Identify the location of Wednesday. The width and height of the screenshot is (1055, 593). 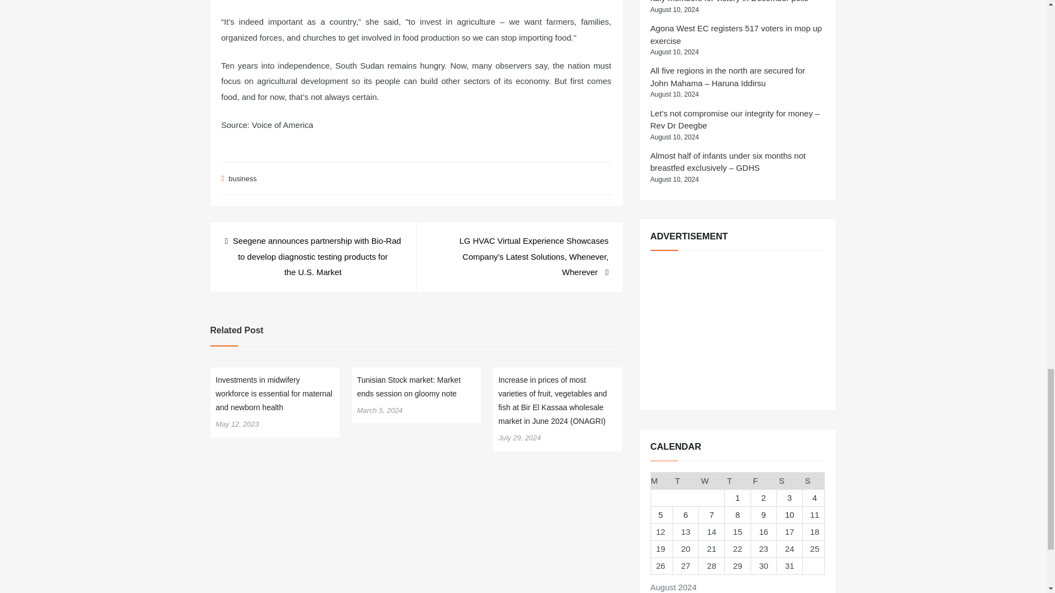
(712, 481).